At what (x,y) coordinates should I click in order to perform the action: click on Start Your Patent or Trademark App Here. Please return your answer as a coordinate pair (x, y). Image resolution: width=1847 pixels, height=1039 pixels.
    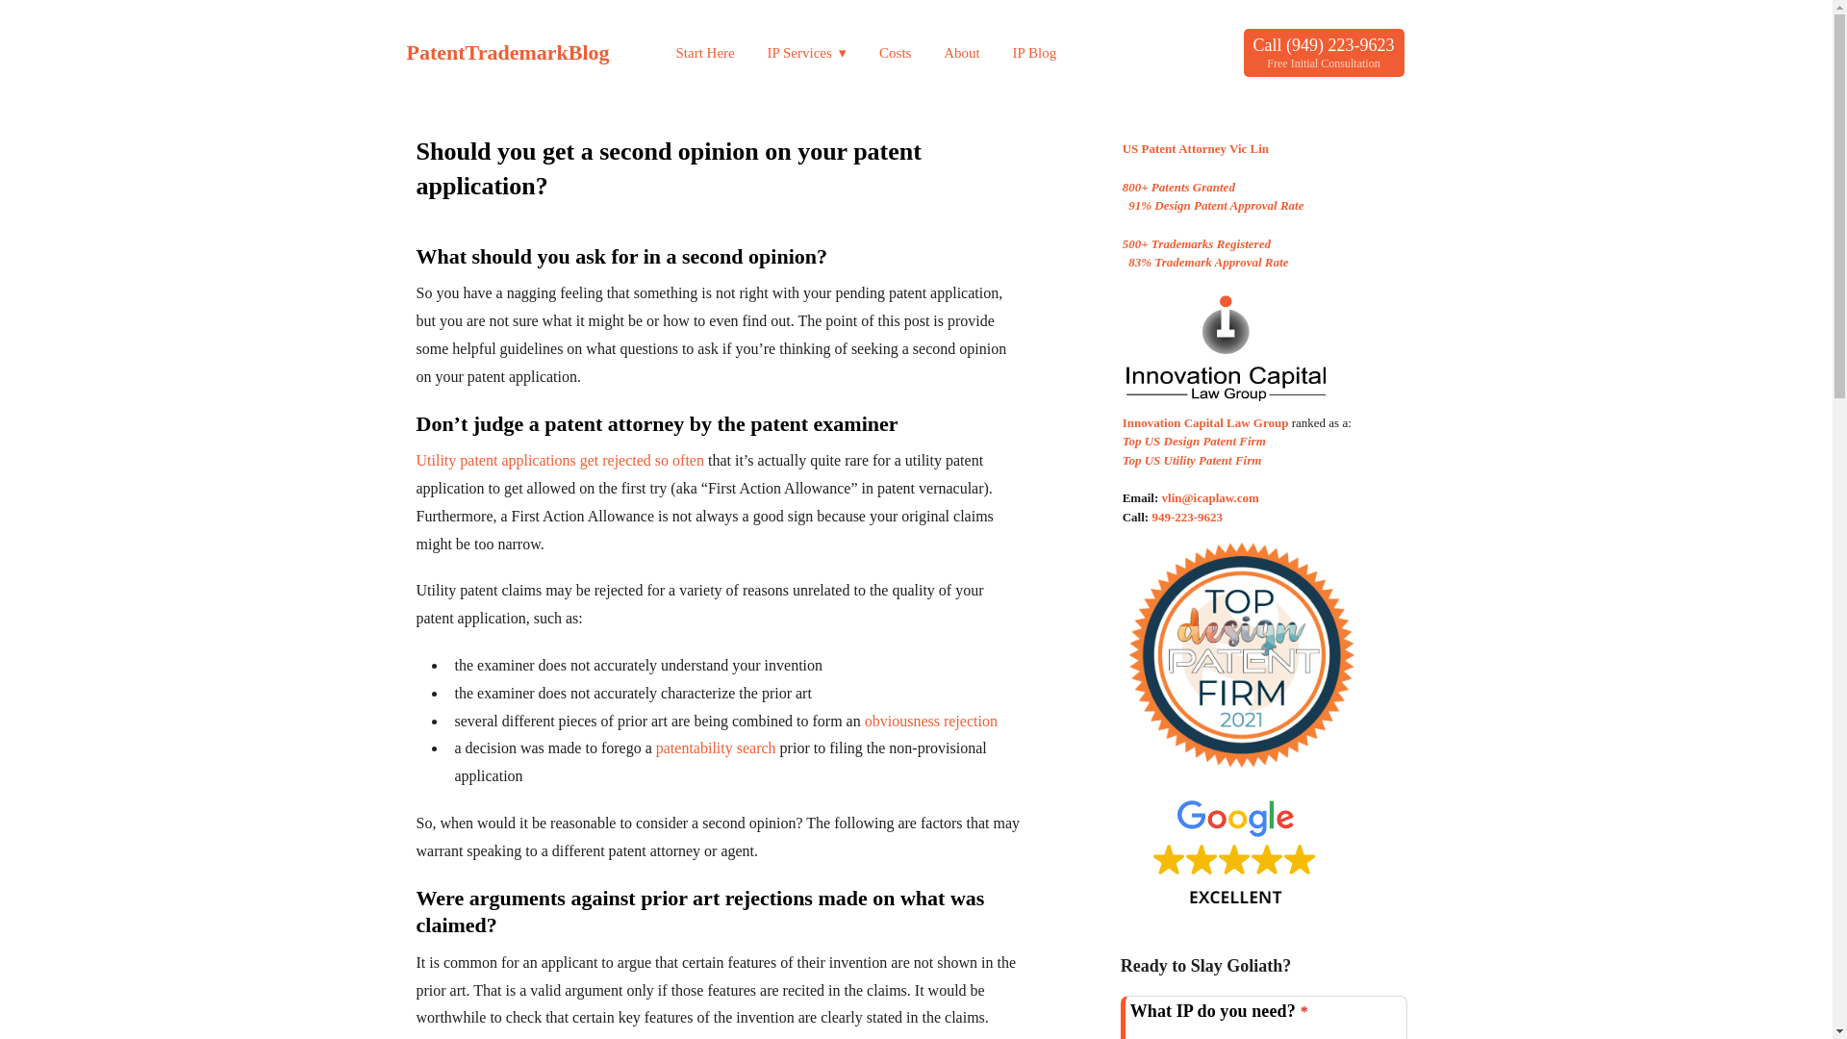
    Looking at the image, I should click on (704, 52).